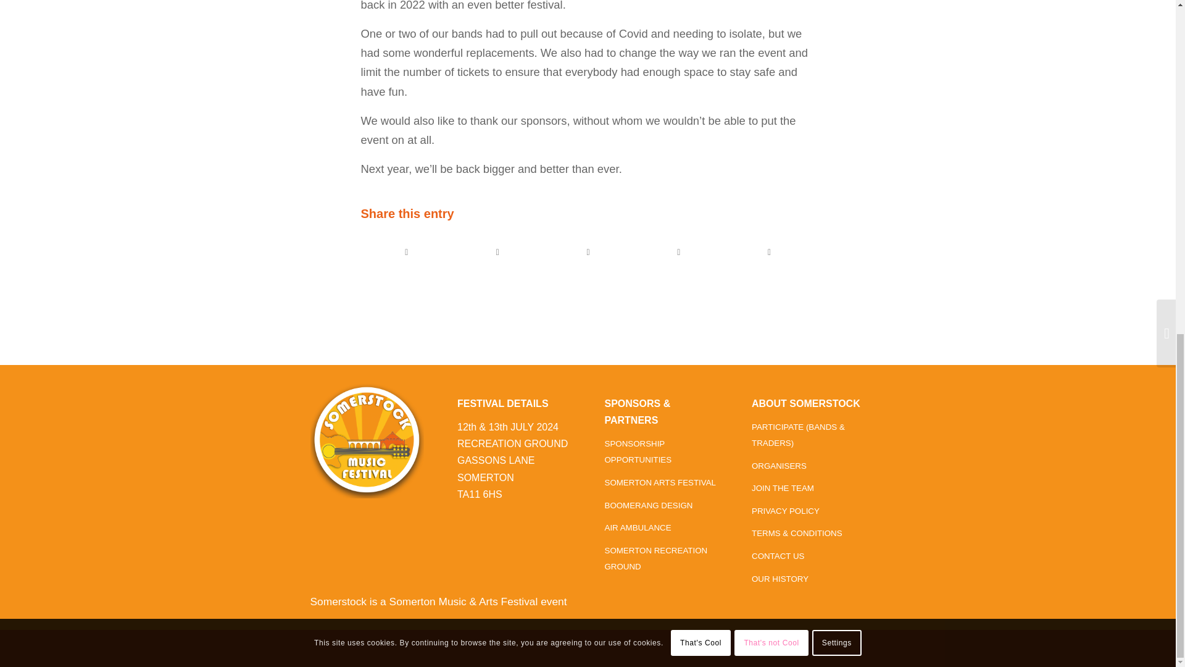  What do you see at coordinates (638, 451) in the screenshot?
I see `SPONSORSHIP OPPORTUNITIES` at bounding box center [638, 451].